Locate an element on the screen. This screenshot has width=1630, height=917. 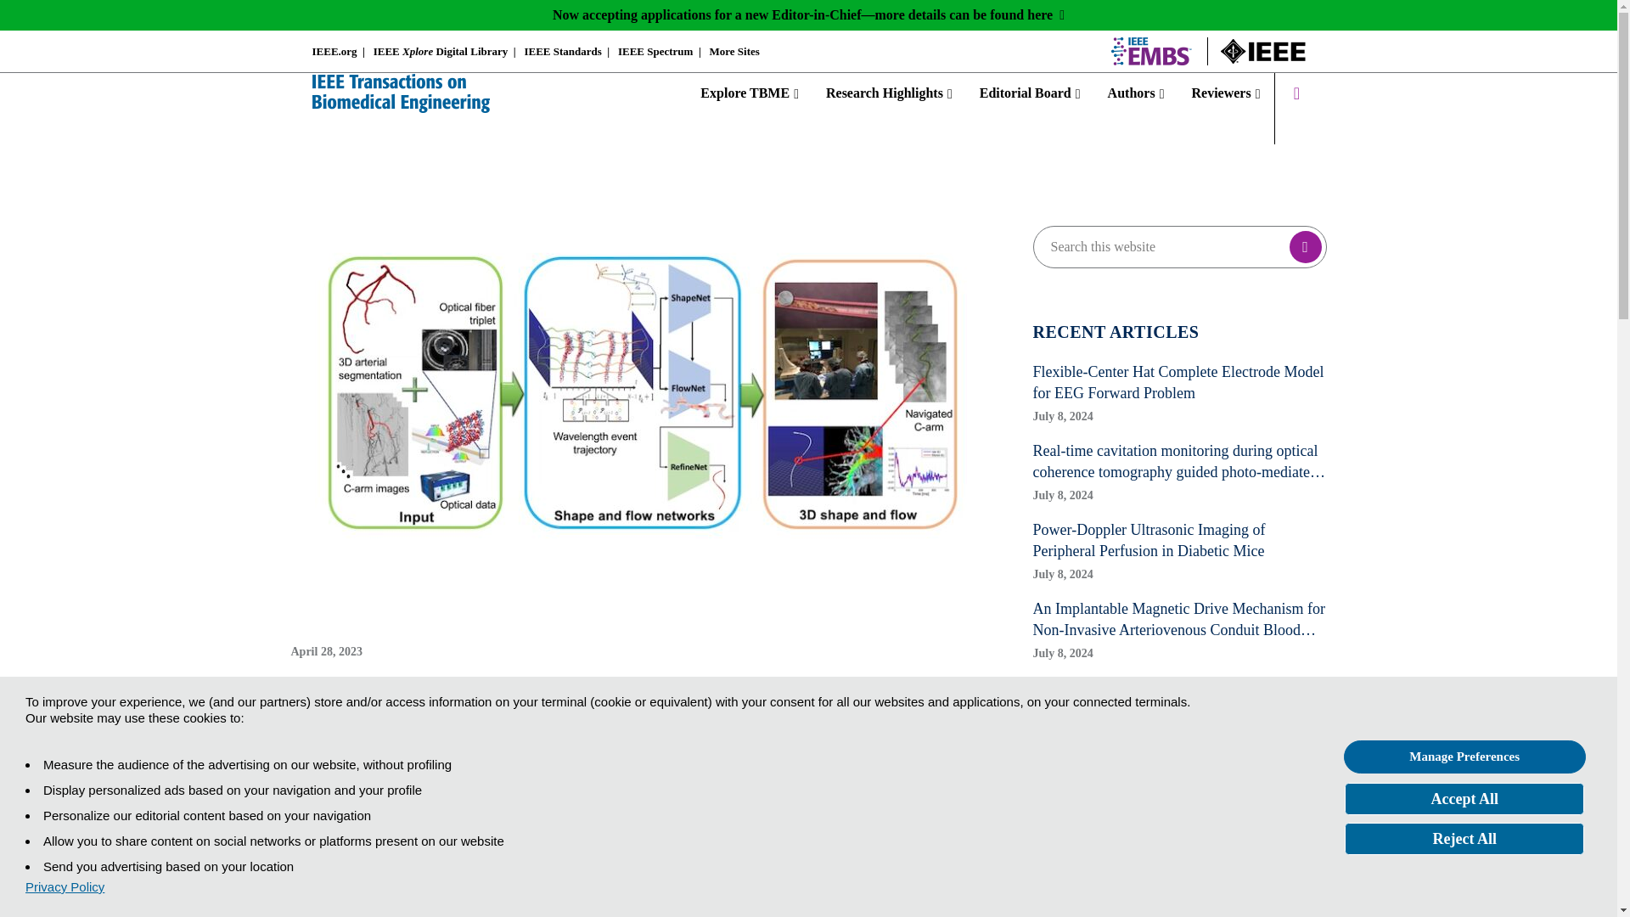
more details can be found here is located at coordinates (970, 14).